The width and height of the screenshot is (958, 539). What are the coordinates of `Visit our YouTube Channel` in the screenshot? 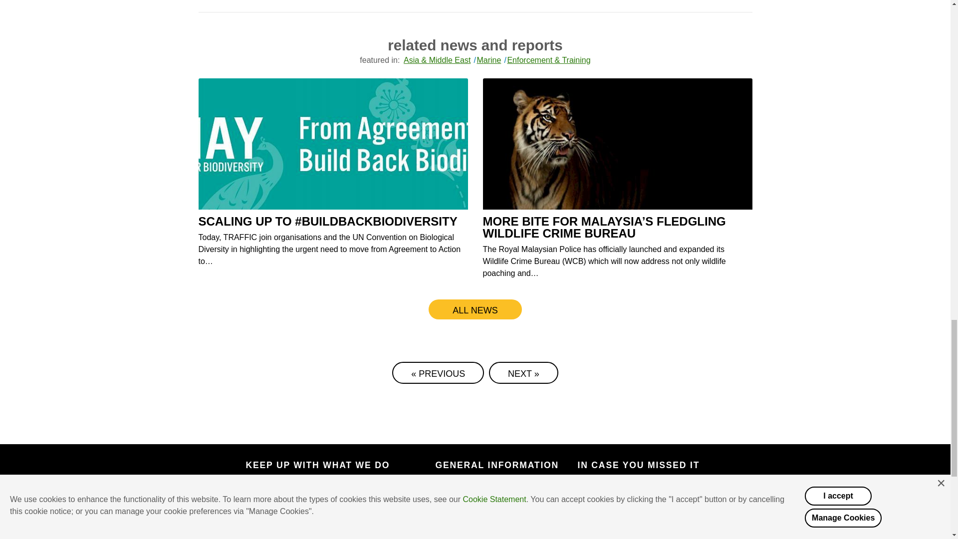 It's located at (372, 536).